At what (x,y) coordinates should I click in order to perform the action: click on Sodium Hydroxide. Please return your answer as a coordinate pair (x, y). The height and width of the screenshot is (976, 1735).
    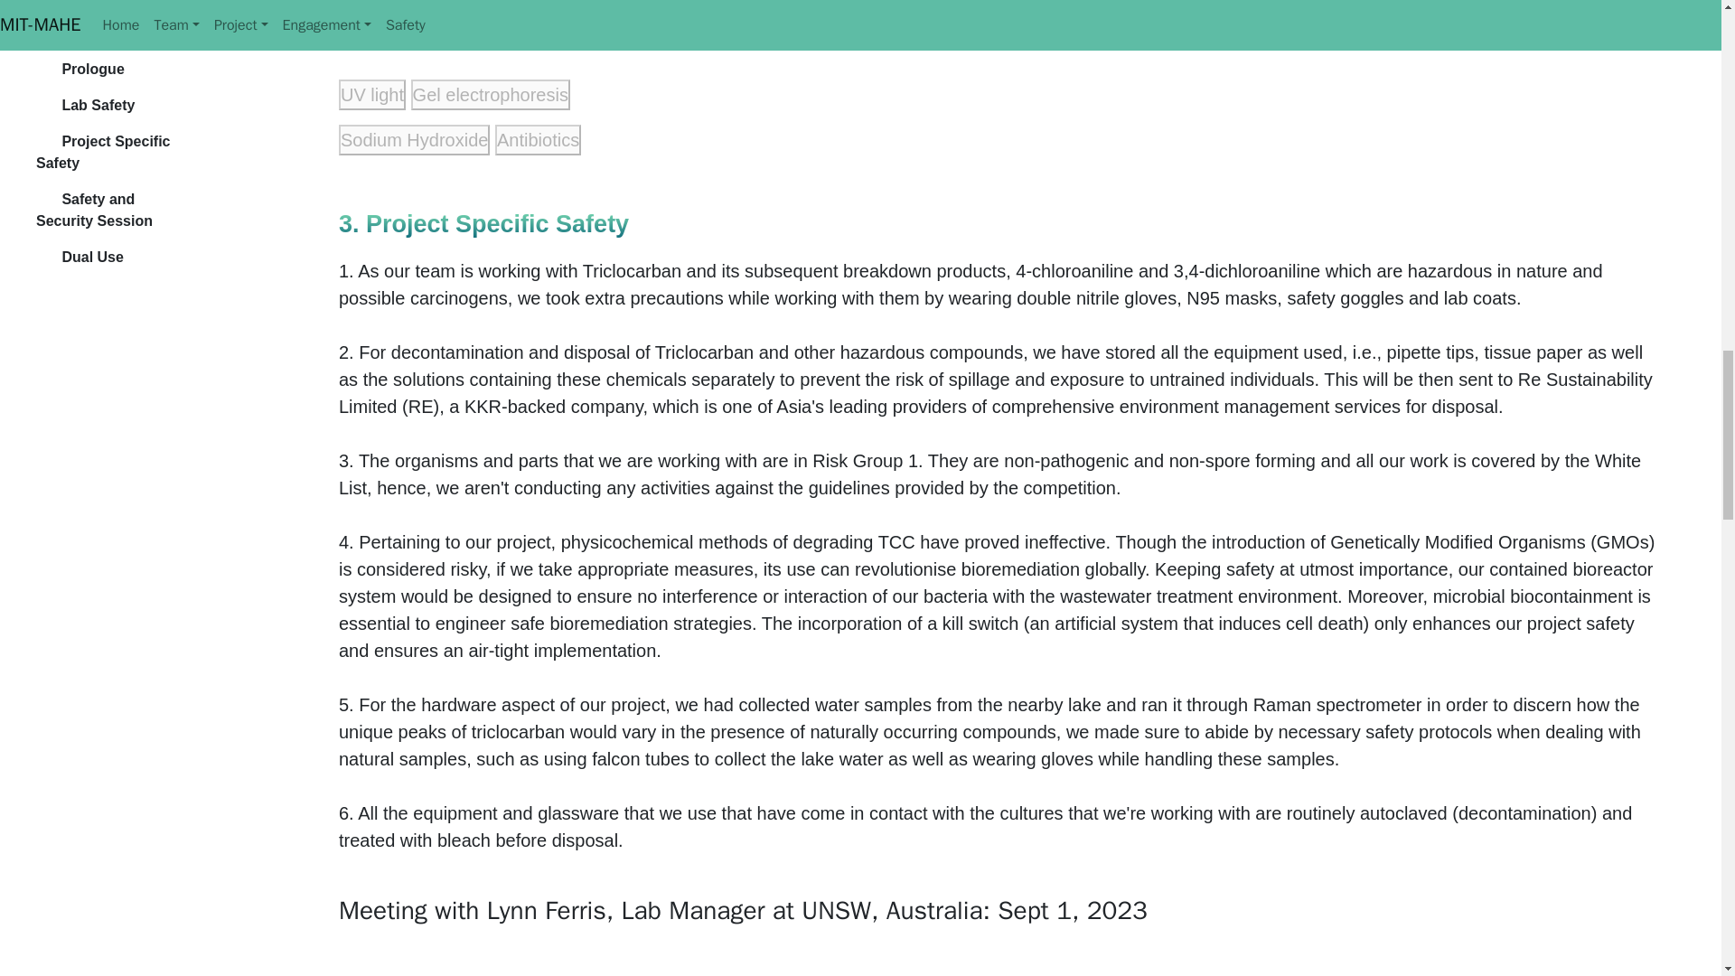
    Looking at the image, I should click on (63, 302).